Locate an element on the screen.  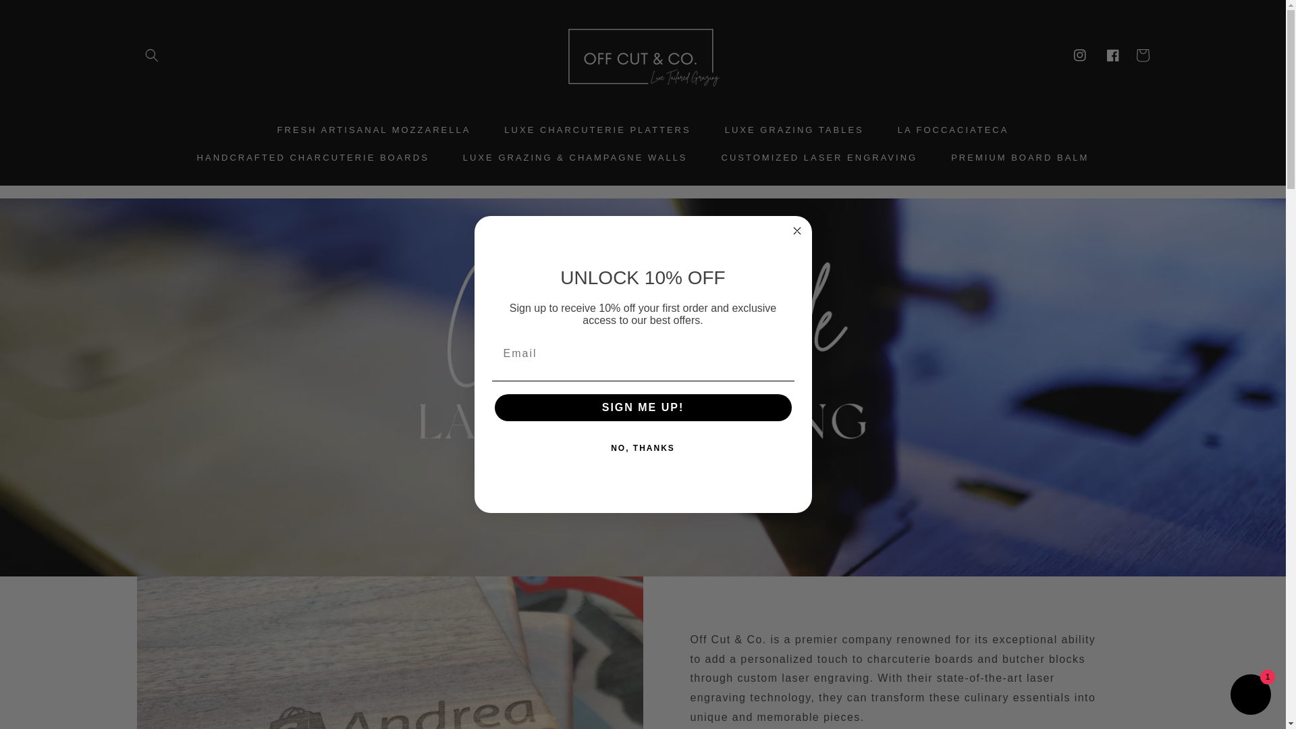
LA FOCCACIATECA is located at coordinates (953, 130).